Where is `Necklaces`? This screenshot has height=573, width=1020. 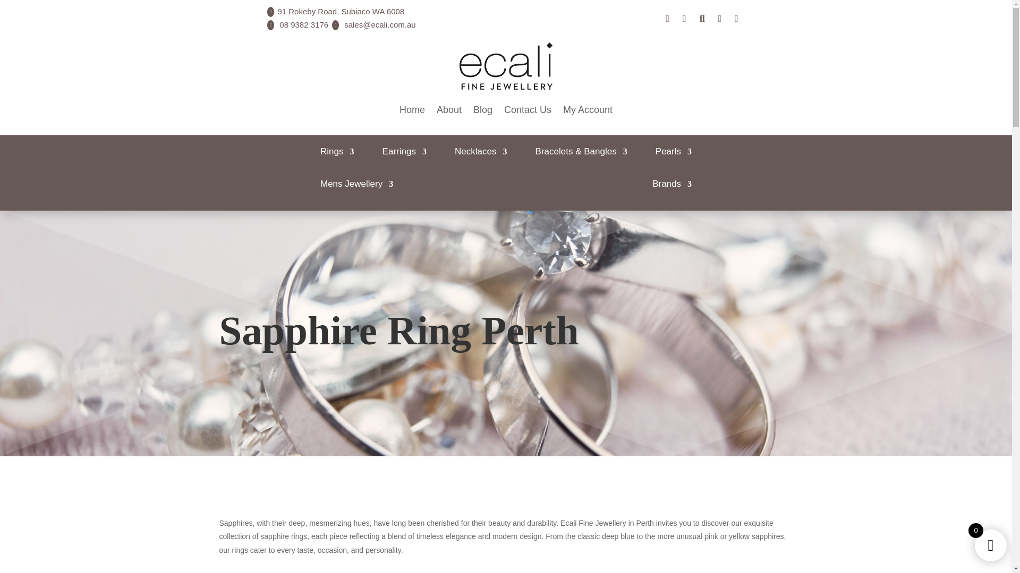
Necklaces is located at coordinates (481, 154).